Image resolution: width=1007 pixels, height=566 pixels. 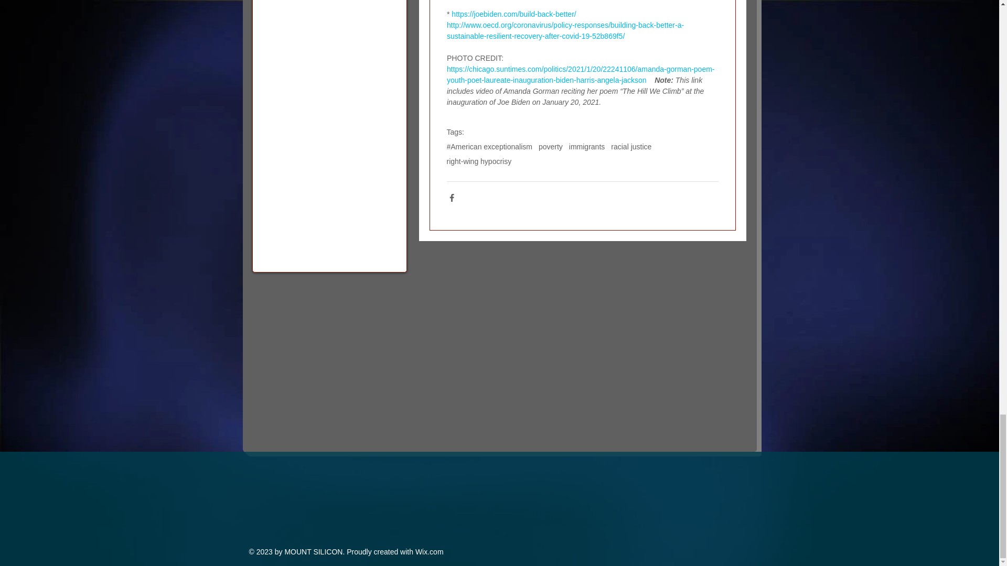 What do you see at coordinates (631, 147) in the screenshot?
I see `racial justice` at bounding box center [631, 147].